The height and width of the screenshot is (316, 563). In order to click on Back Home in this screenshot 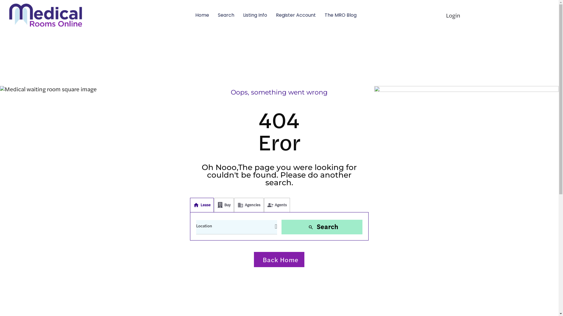, I will do `click(279, 260)`.